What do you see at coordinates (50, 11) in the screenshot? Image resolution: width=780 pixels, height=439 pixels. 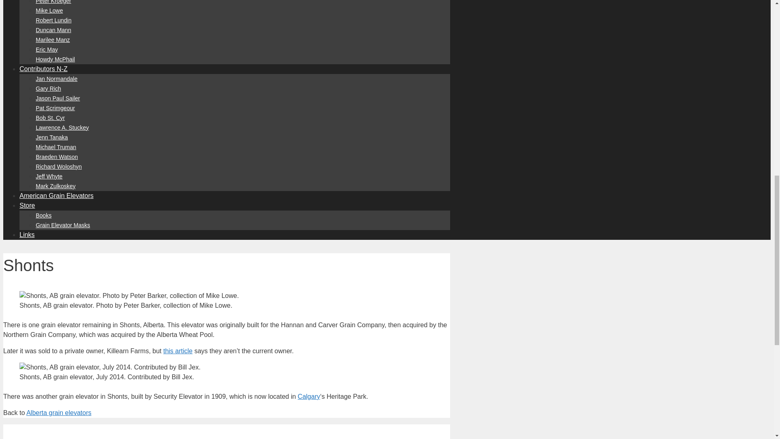 I see `Mike Lowe` at bounding box center [50, 11].